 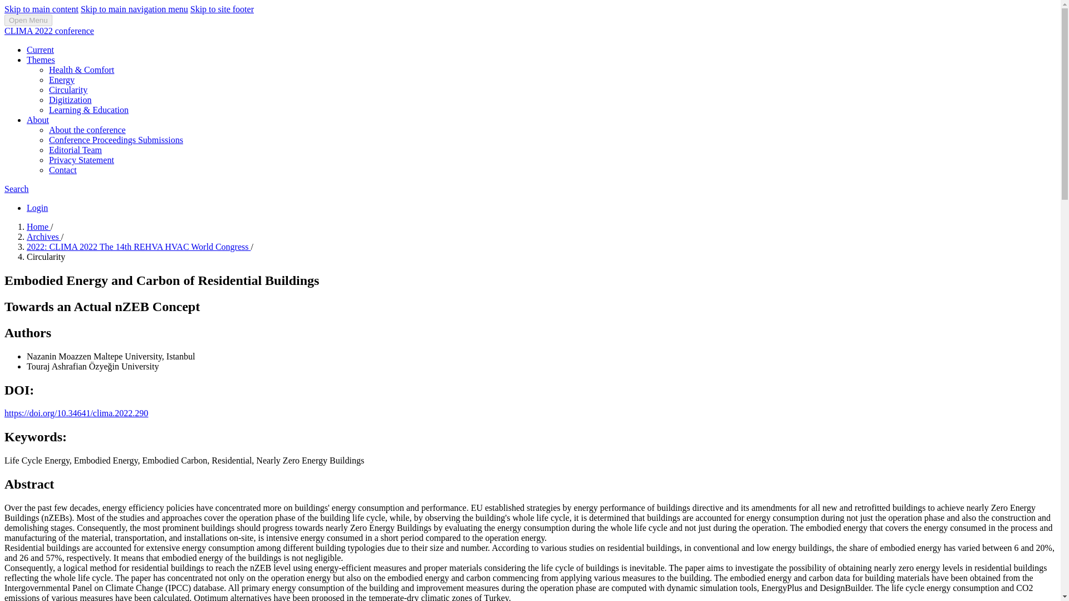 I want to click on Digitization, so click(x=70, y=99).